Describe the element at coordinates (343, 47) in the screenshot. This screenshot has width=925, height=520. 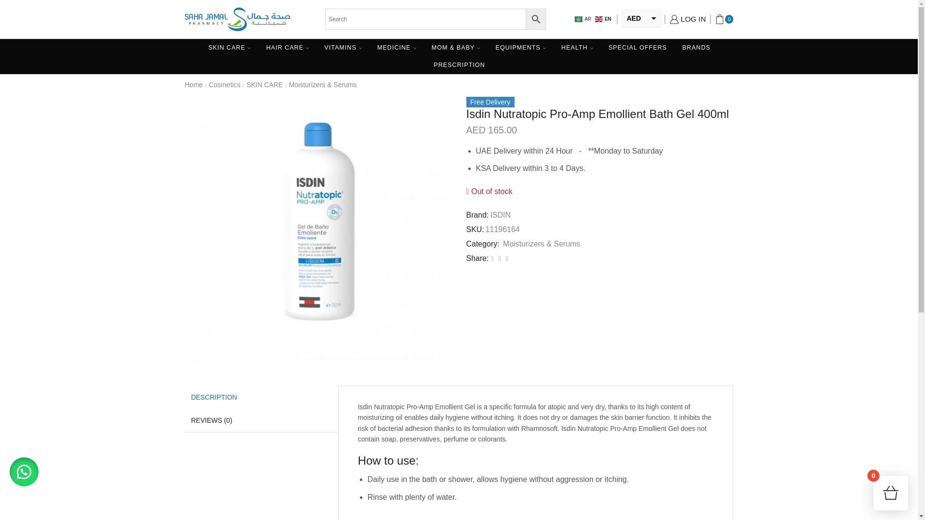
I see `VITAMINS` at that location.